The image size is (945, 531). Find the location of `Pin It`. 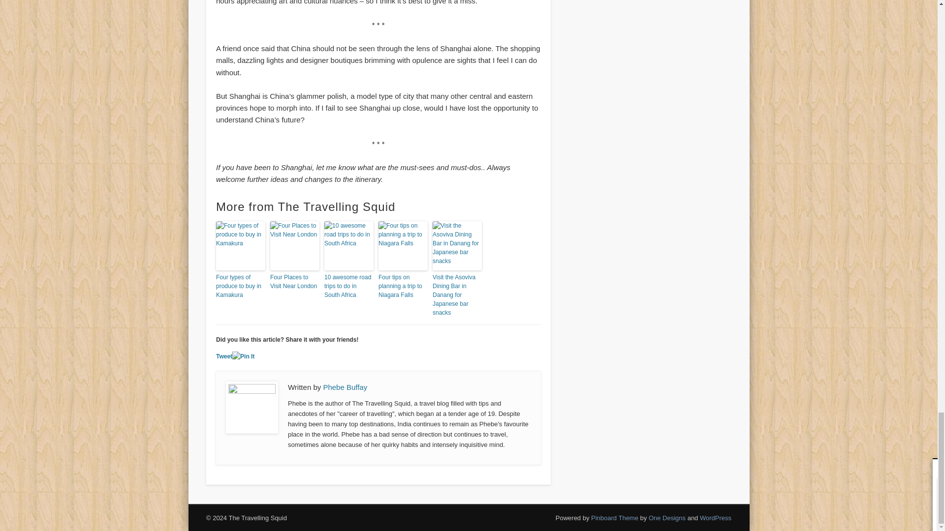

Pin It is located at coordinates (243, 356).